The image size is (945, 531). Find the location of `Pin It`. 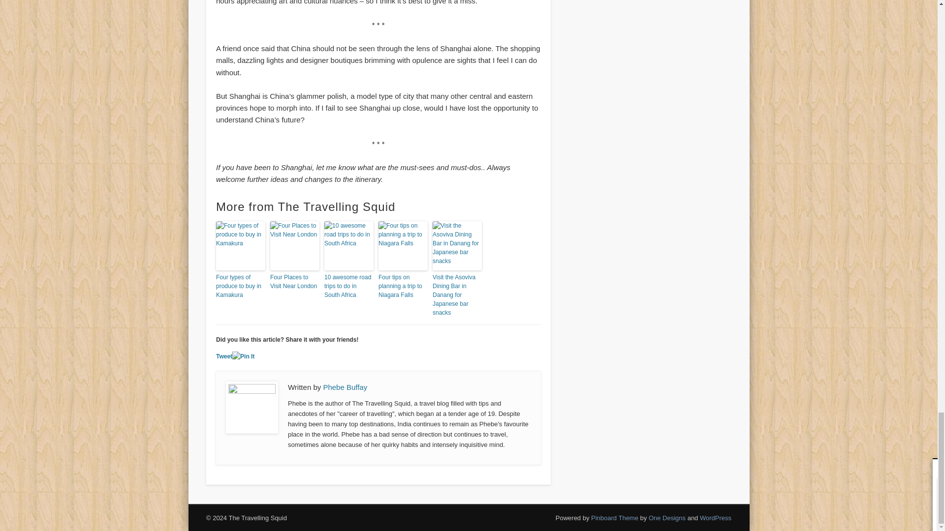

Pin It is located at coordinates (243, 356).